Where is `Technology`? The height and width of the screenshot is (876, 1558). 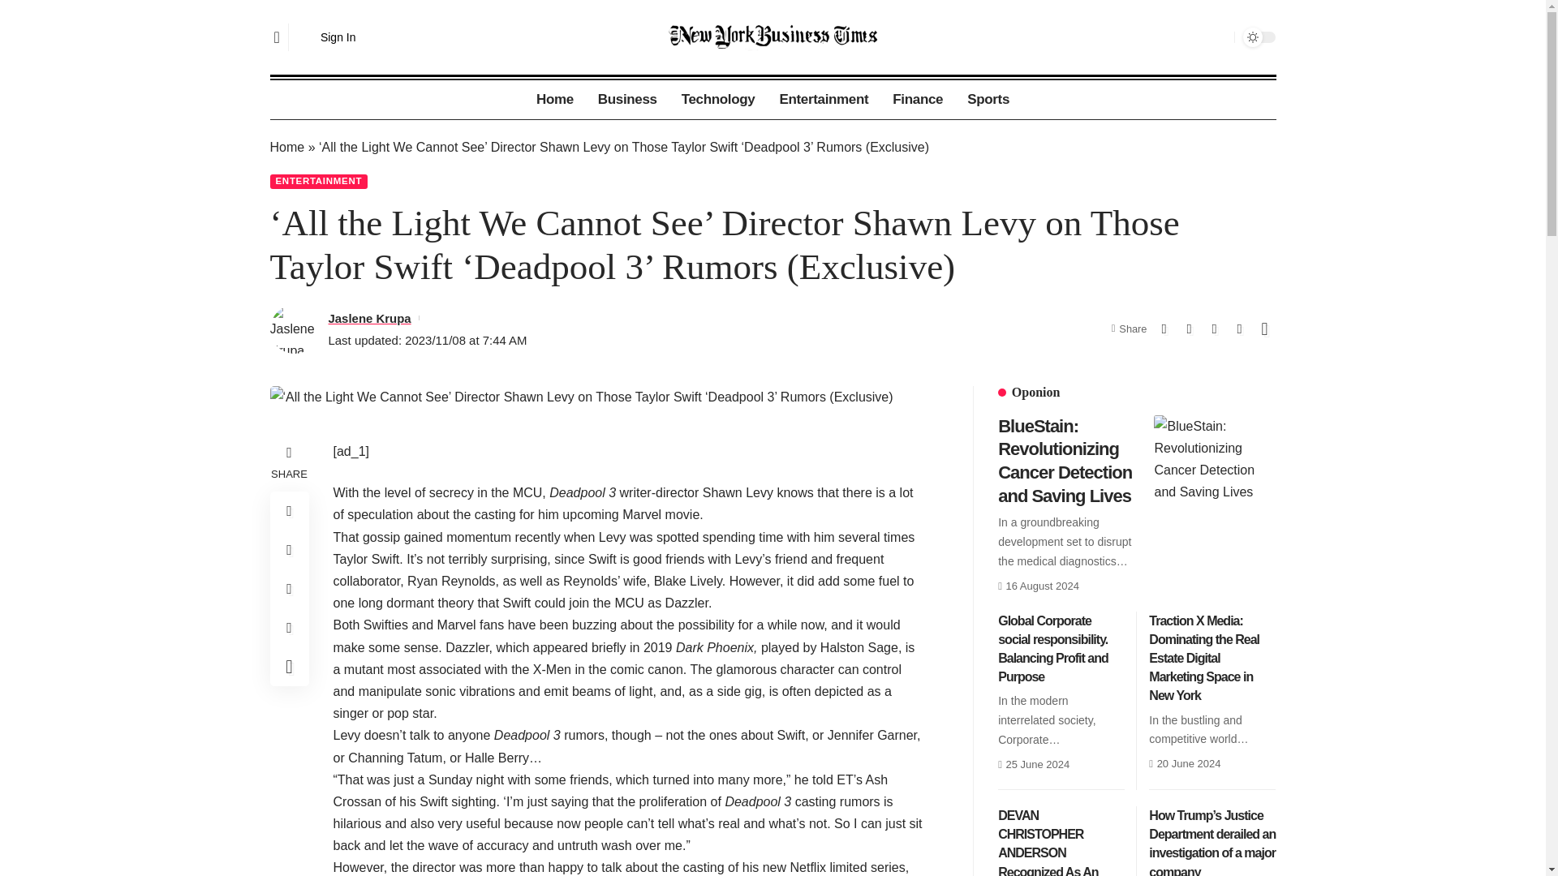
Technology is located at coordinates (719, 99).